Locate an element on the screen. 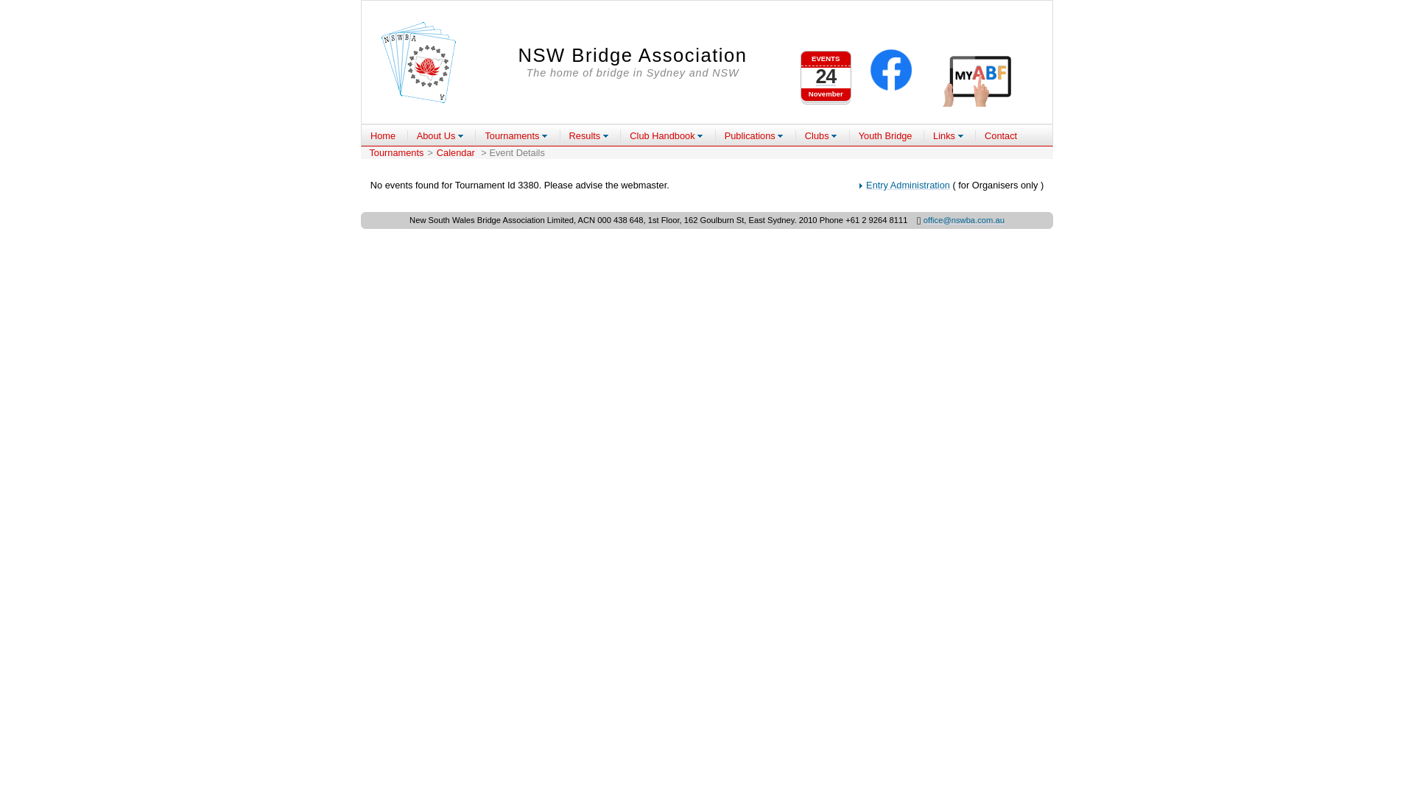 The width and height of the screenshot is (1414, 795). Log into My ABF is located at coordinates (980, 79).